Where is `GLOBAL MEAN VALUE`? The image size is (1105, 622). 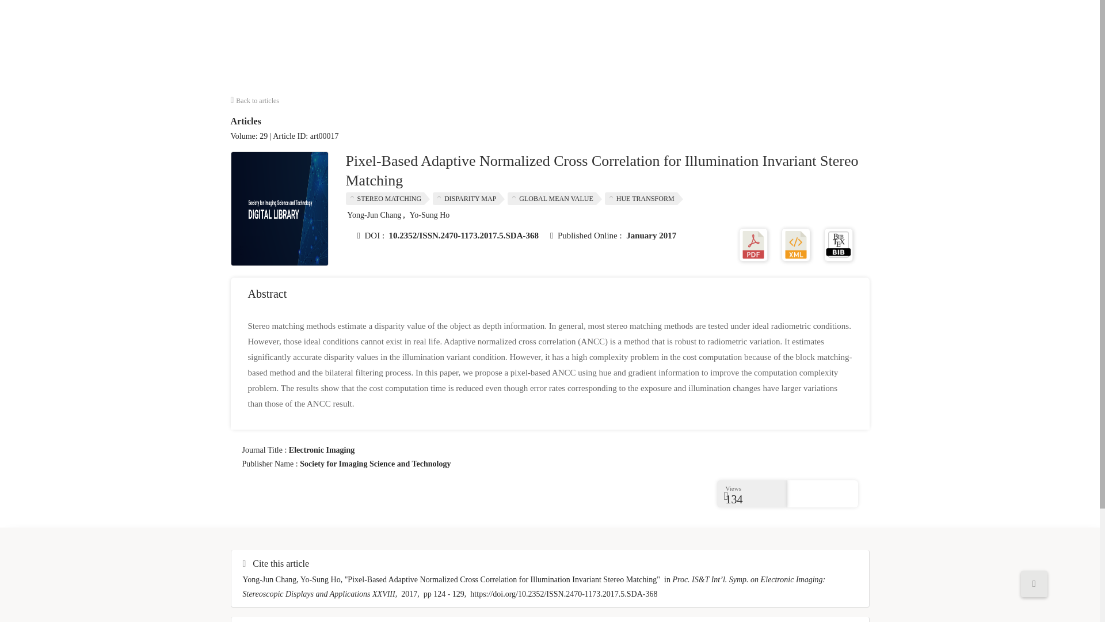
GLOBAL MEAN VALUE is located at coordinates (554, 198).